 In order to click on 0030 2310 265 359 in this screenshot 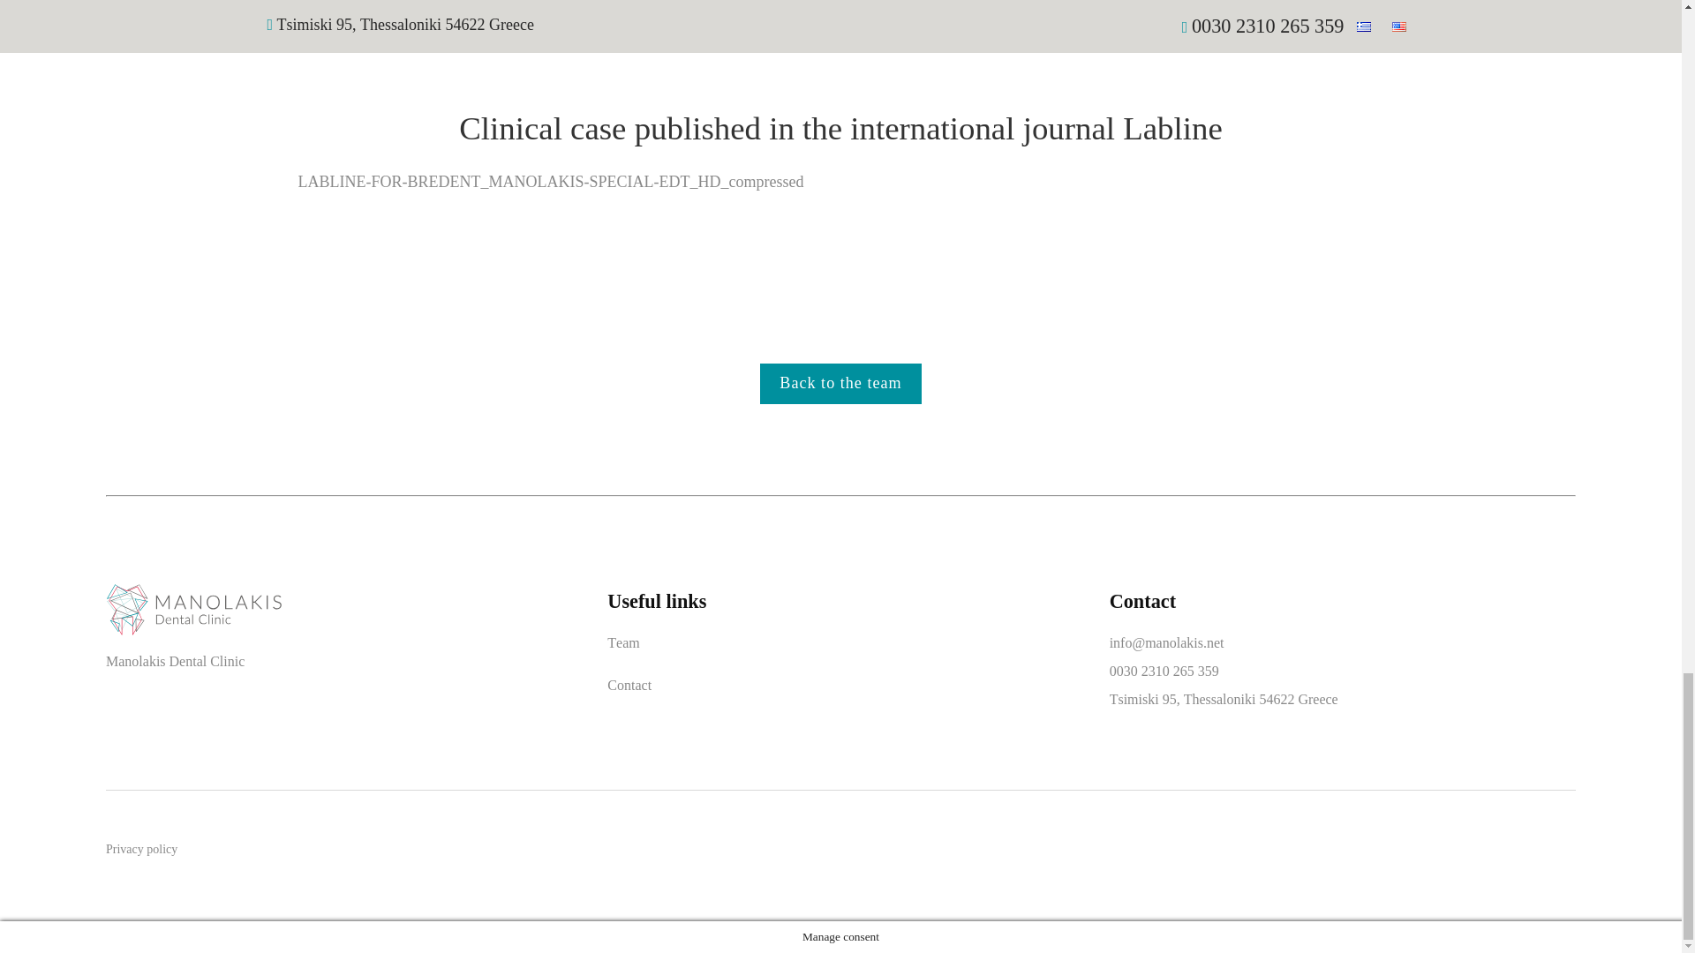, I will do `click(1164, 671)`.